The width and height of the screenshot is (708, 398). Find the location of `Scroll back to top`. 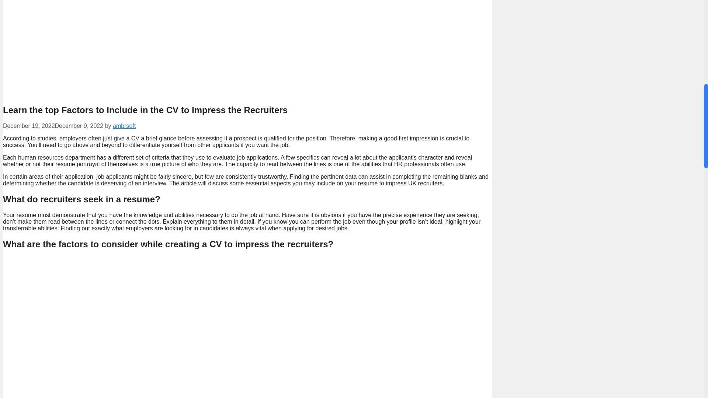

Scroll back to top is located at coordinates (686, 350).